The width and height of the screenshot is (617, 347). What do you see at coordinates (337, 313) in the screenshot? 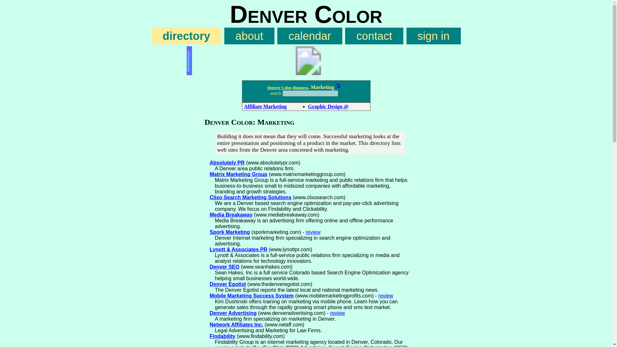
I see `review` at bounding box center [337, 313].